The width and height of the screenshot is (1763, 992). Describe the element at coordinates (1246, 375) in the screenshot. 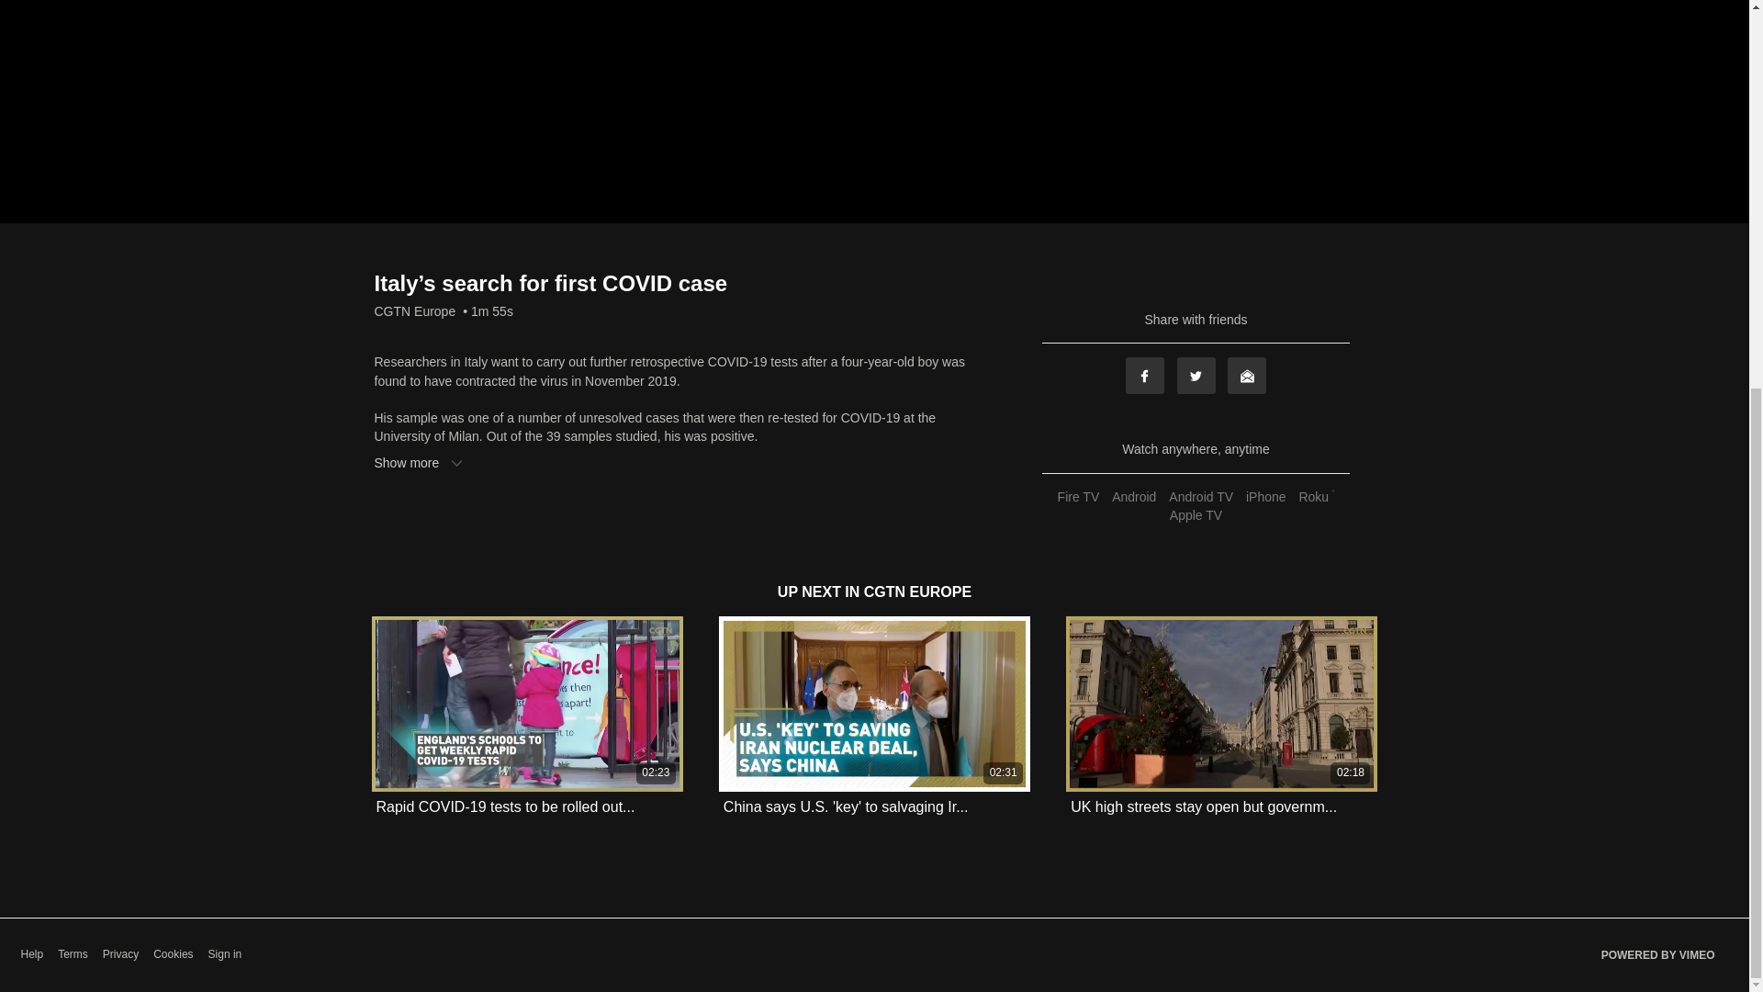

I see `Email` at that location.